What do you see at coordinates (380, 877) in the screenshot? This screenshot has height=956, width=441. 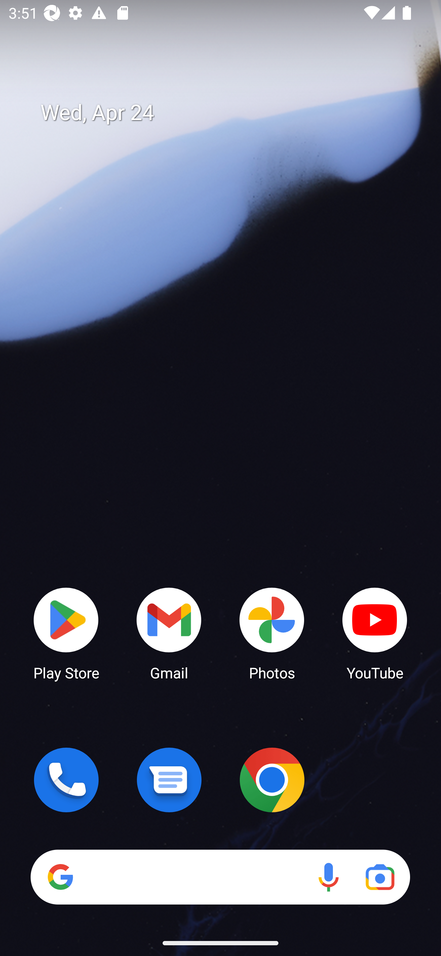 I see `Google Lens` at bounding box center [380, 877].